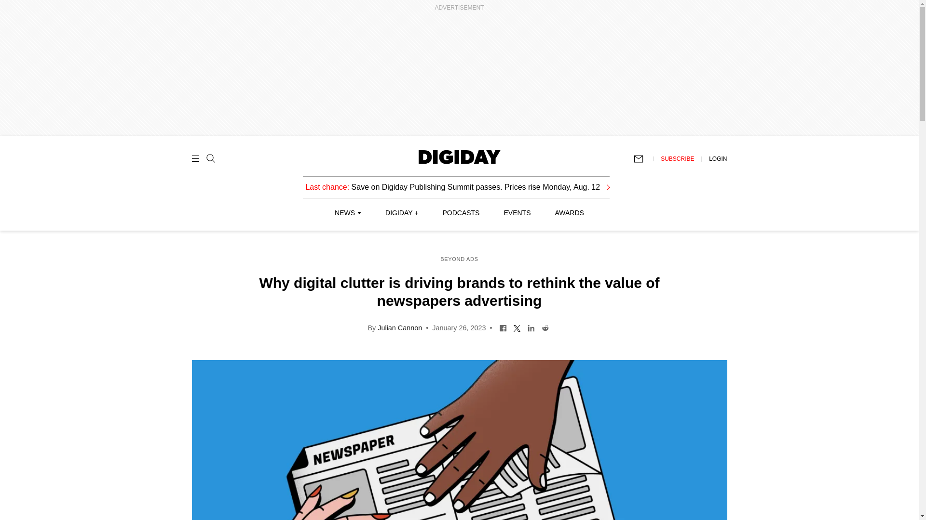  What do you see at coordinates (643, 159) in the screenshot?
I see `Subscribe` at bounding box center [643, 159].